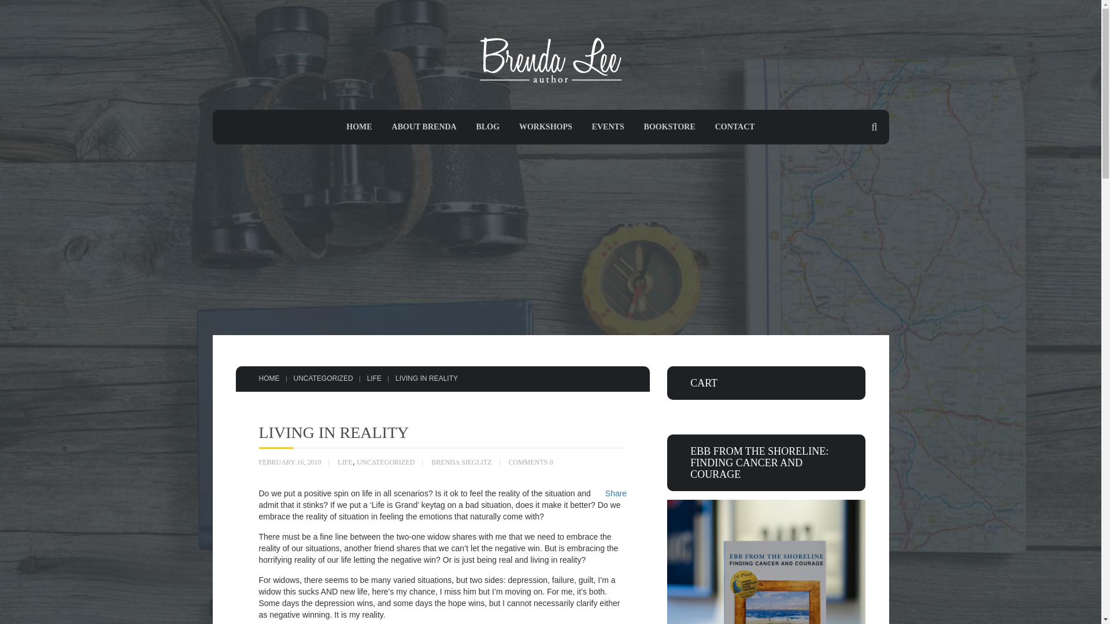 Image resolution: width=1110 pixels, height=624 pixels. I want to click on BRENDA SIEGLITZ, so click(461, 462).